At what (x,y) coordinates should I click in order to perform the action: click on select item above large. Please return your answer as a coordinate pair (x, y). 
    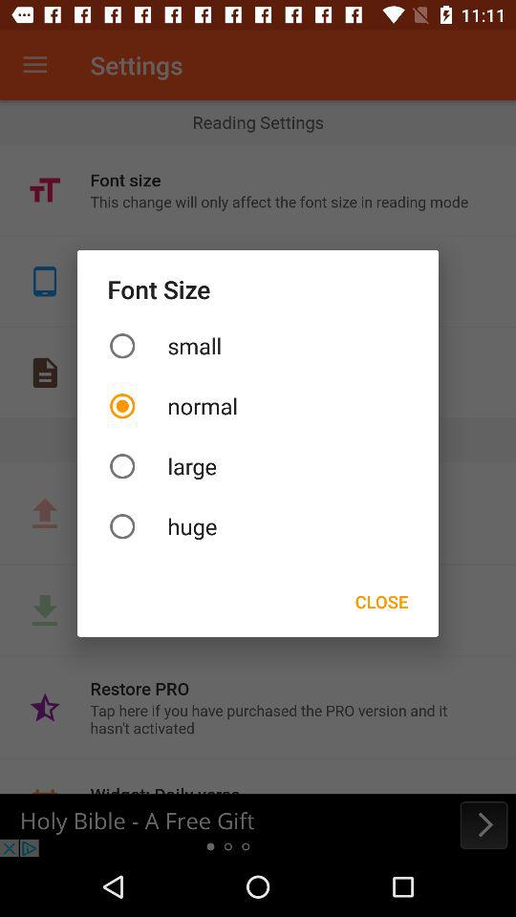
    Looking at the image, I should click on (258, 405).